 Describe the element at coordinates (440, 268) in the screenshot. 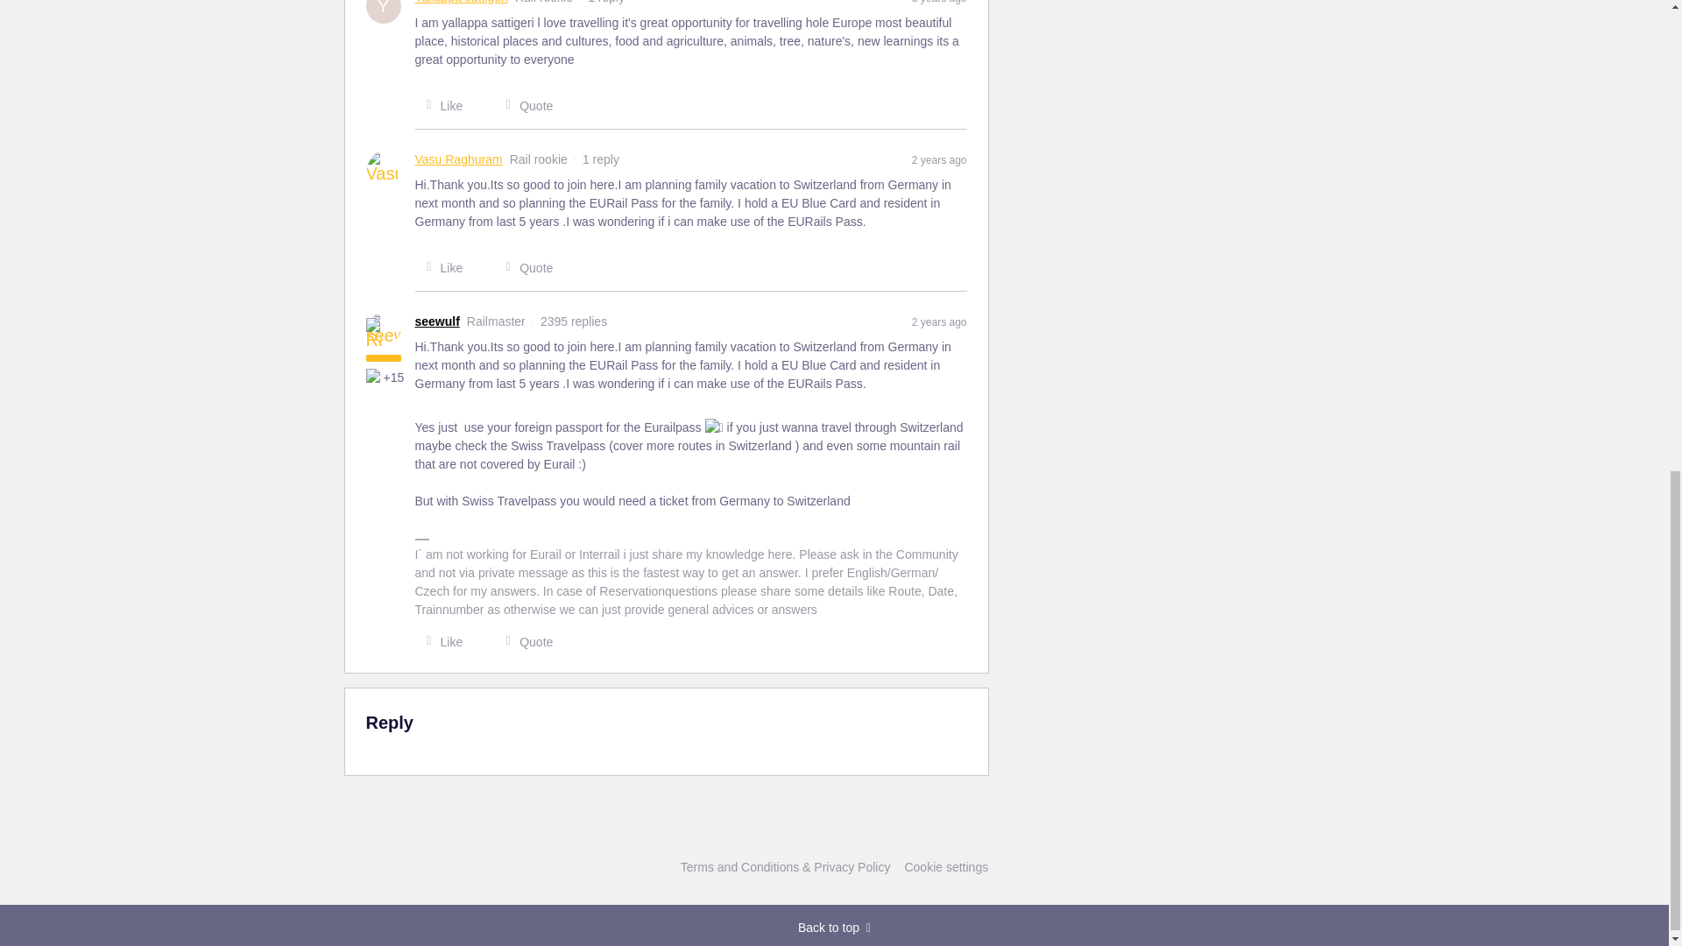

I see `Like` at that location.